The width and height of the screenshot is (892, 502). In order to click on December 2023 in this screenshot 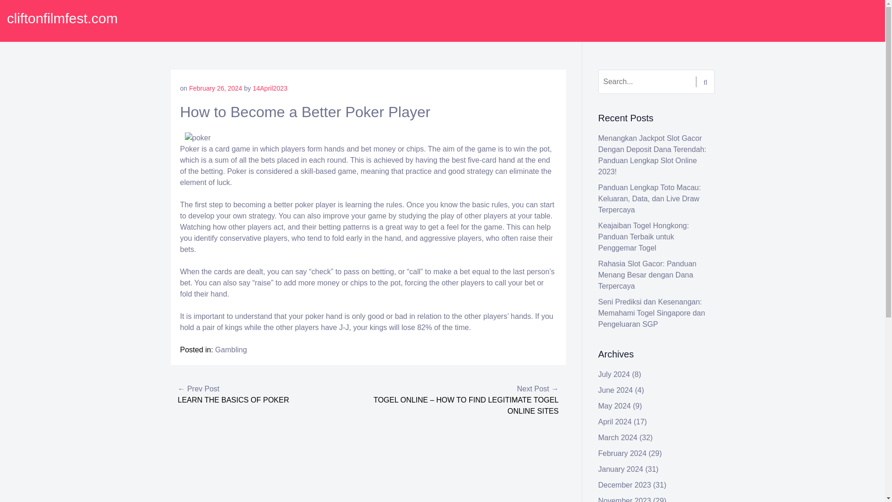, I will do `click(624, 484)`.